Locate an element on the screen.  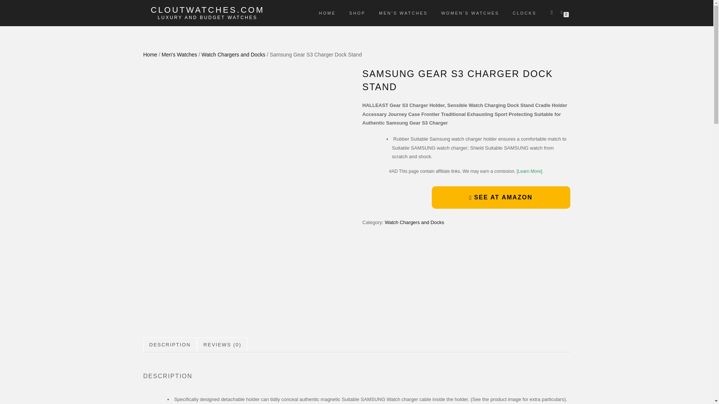
SEE AT AMAZON is located at coordinates (501, 198).